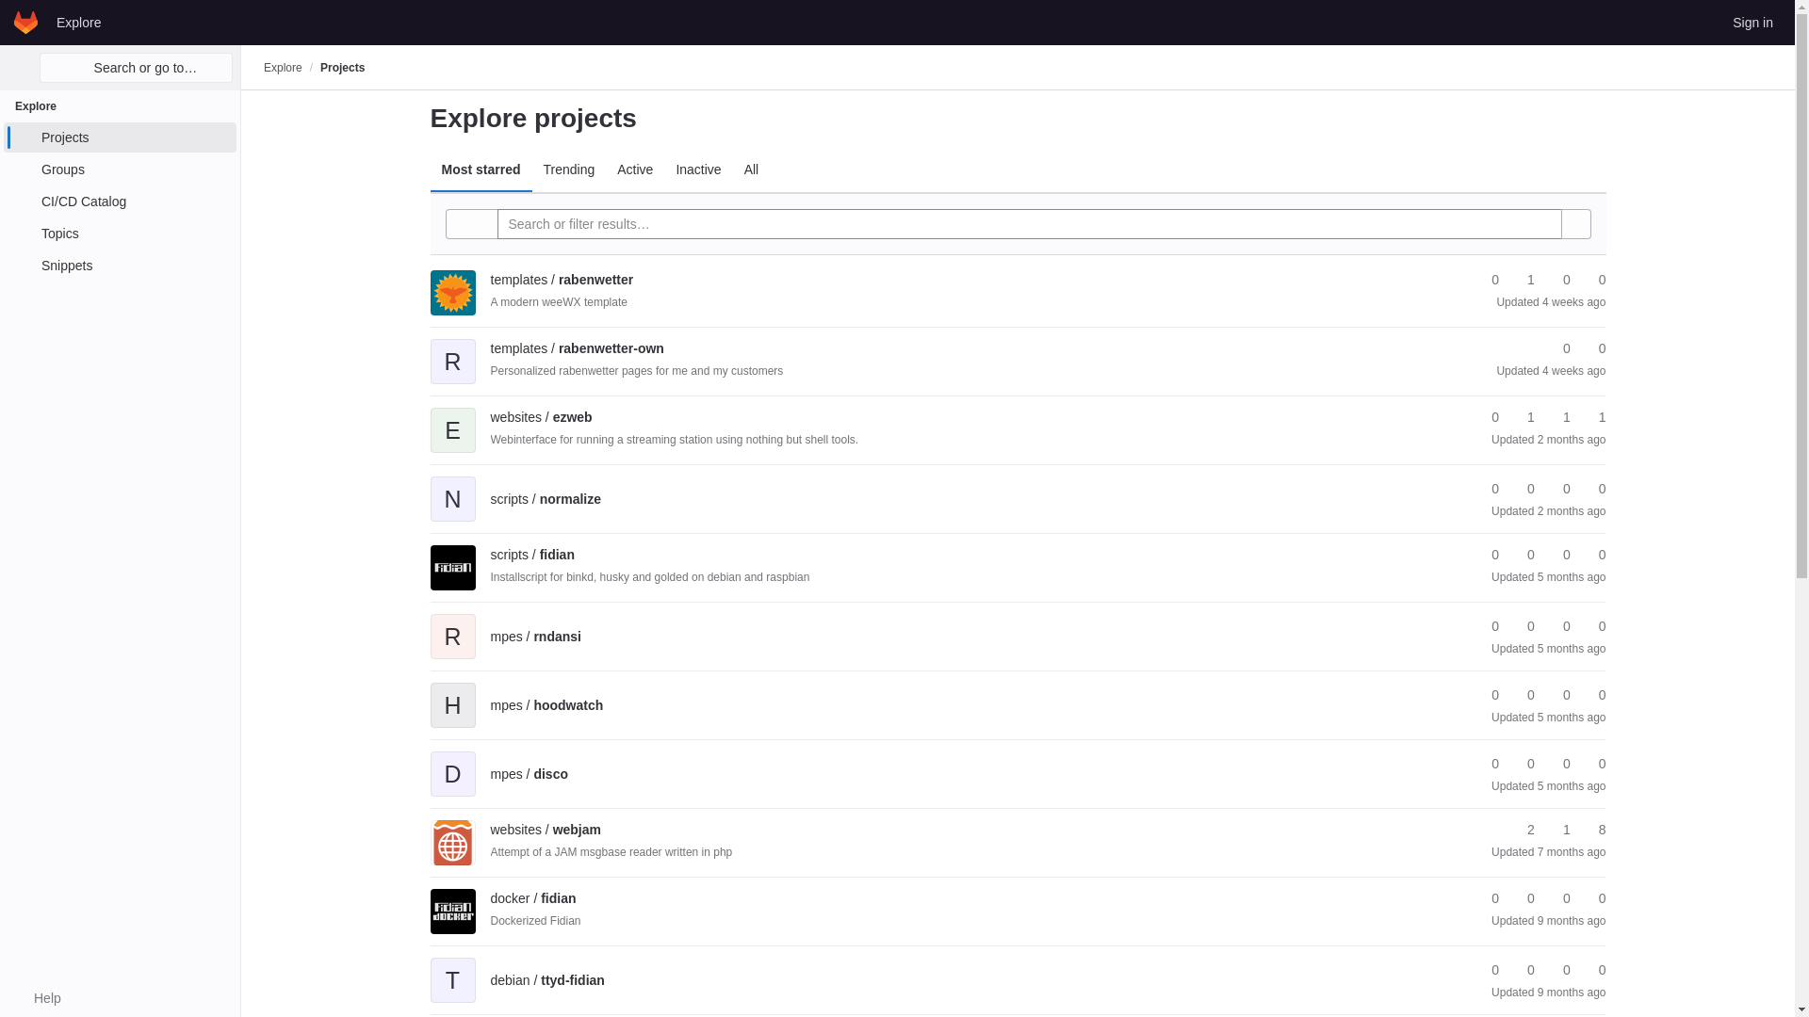 The image size is (1809, 1017). What do you see at coordinates (1558, 280) in the screenshot?
I see `Merge requests` at bounding box center [1558, 280].